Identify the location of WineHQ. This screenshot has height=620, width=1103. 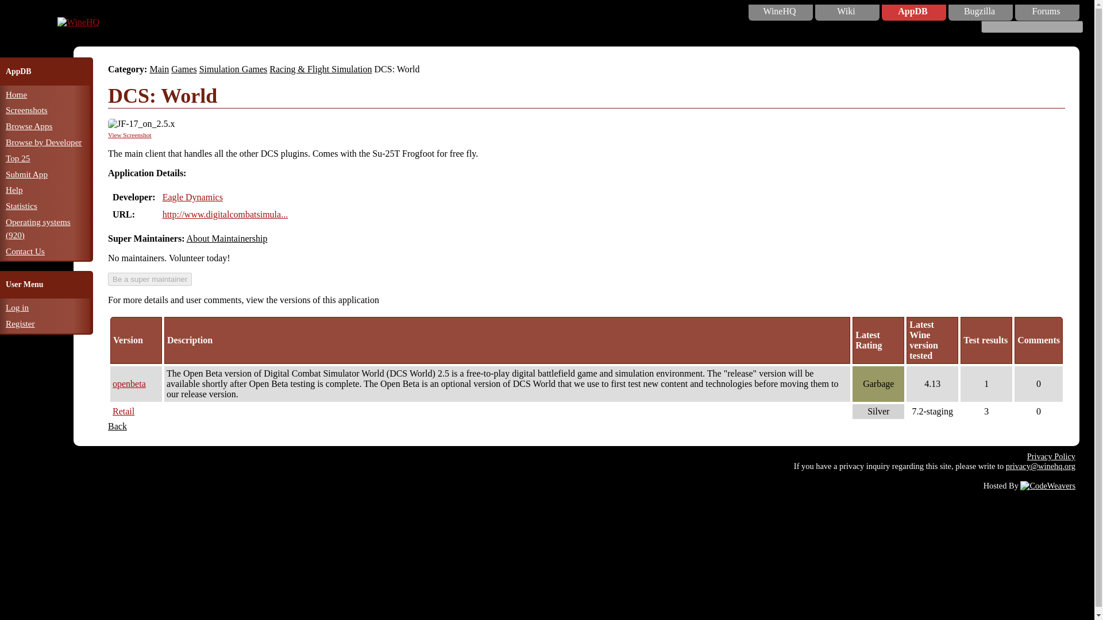
(780, 11).